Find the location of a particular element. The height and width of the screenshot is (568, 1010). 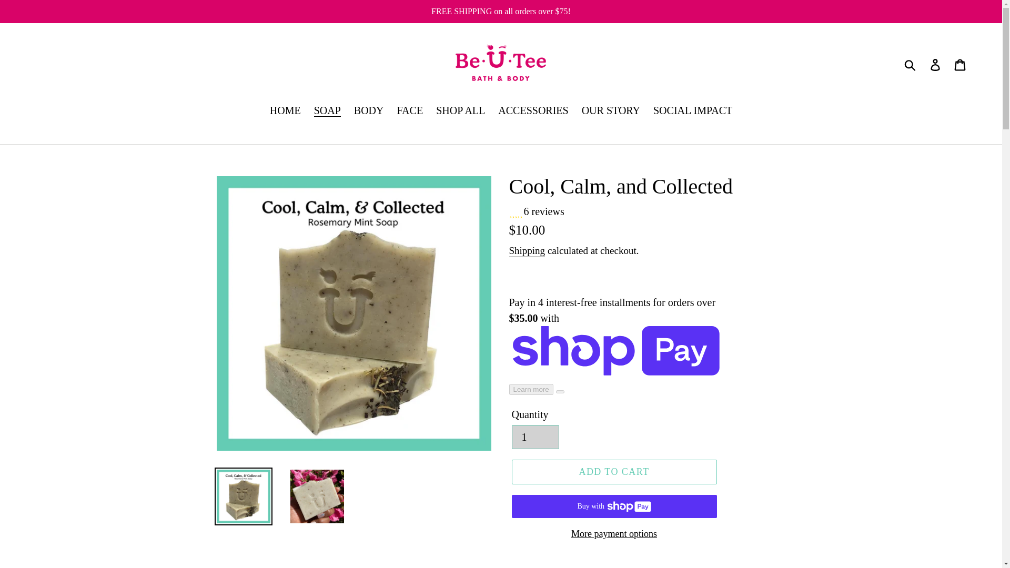

Log in is located at coordinates (936, 63).